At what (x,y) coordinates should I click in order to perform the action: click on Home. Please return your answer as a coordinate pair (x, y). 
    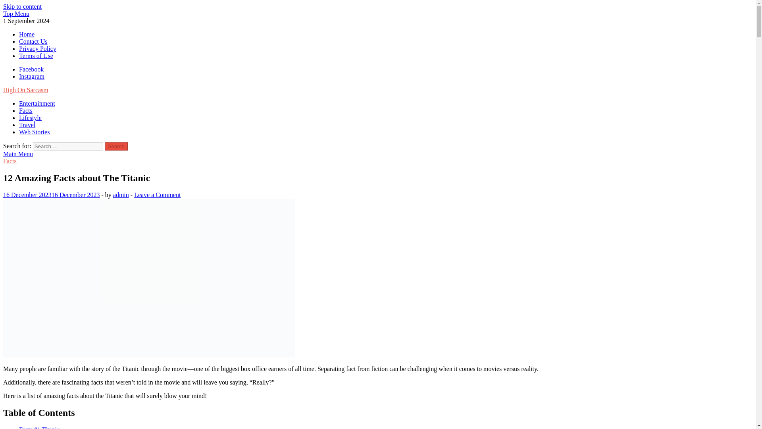
    Looking at the image, I should click on (27, 34).